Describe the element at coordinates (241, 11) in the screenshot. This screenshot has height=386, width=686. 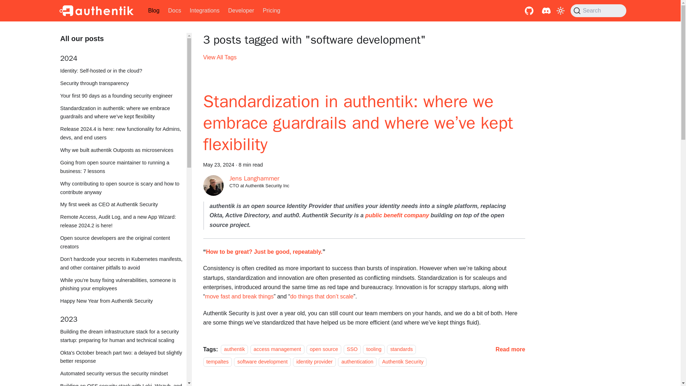
I see `Developer` at that location.